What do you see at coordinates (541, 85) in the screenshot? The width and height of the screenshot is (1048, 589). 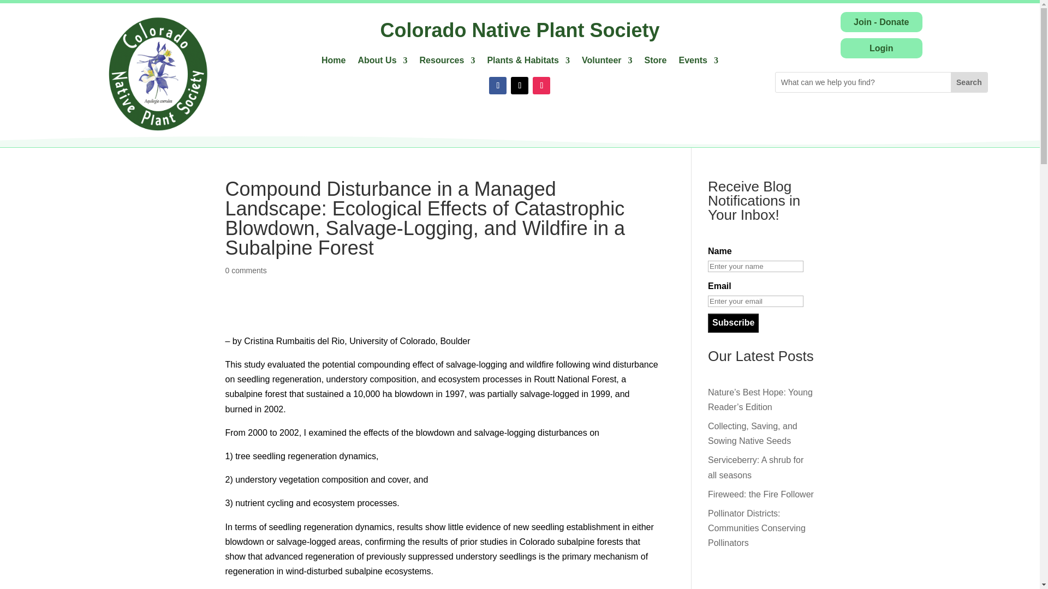 I see `Follow on Instagram` at bounding box center [541, 85].